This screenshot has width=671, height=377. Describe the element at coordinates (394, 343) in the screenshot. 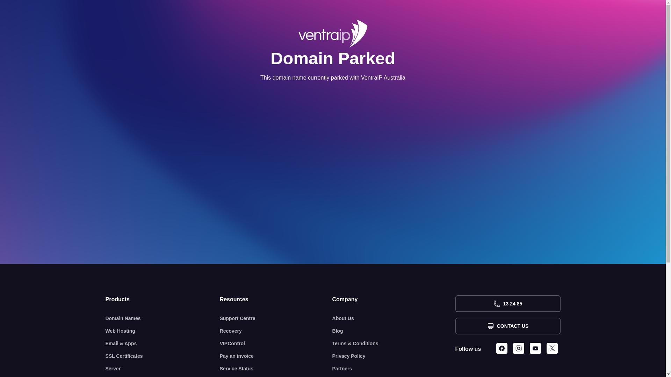

I see `Terms & Conditions` at that location.